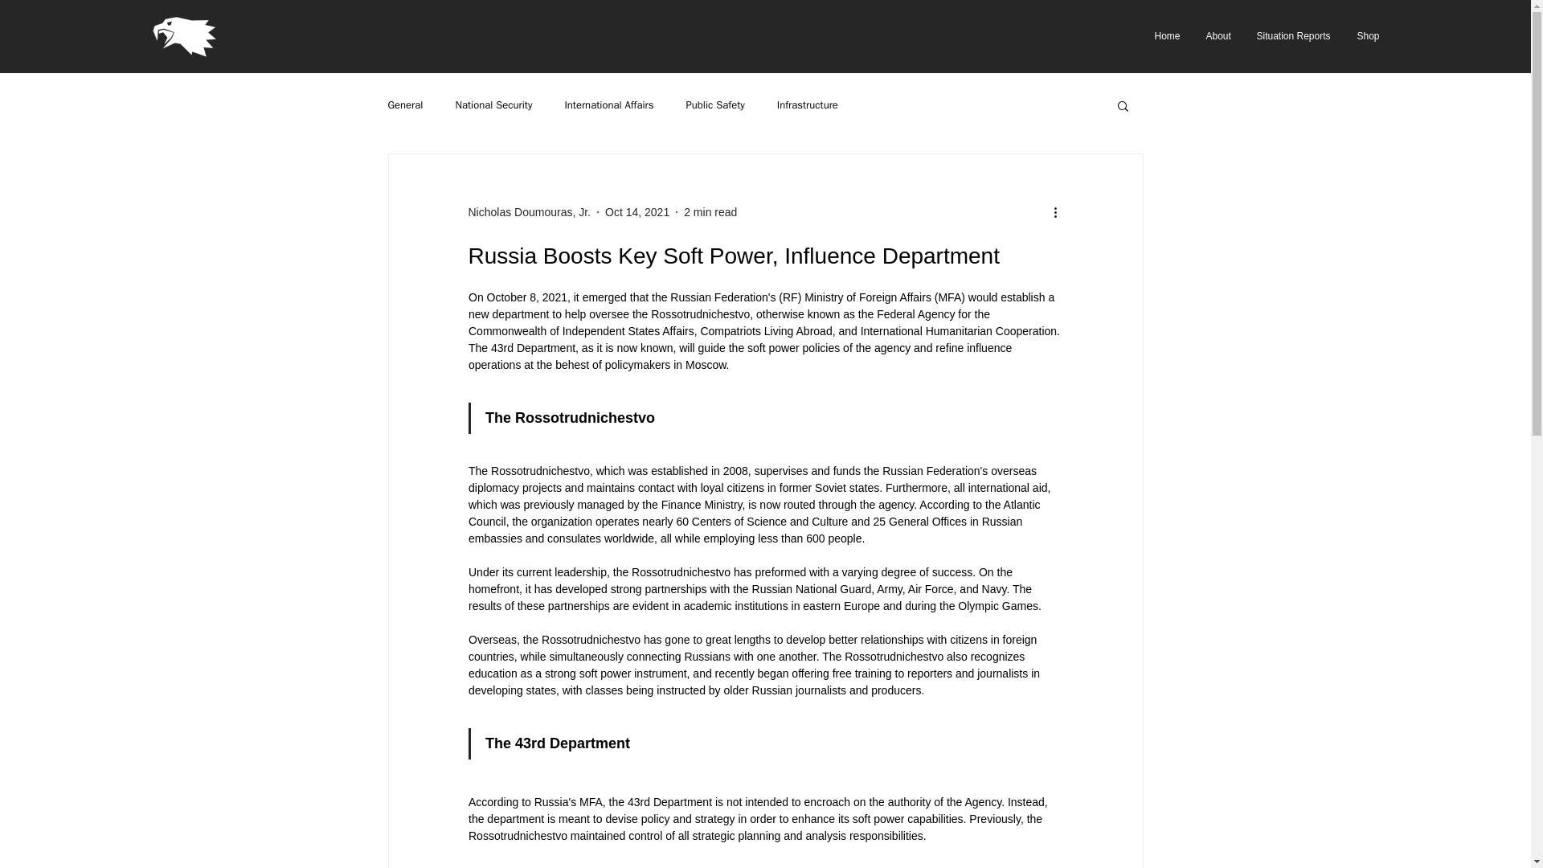  I want to click on Public Safety, so click(715, 105).